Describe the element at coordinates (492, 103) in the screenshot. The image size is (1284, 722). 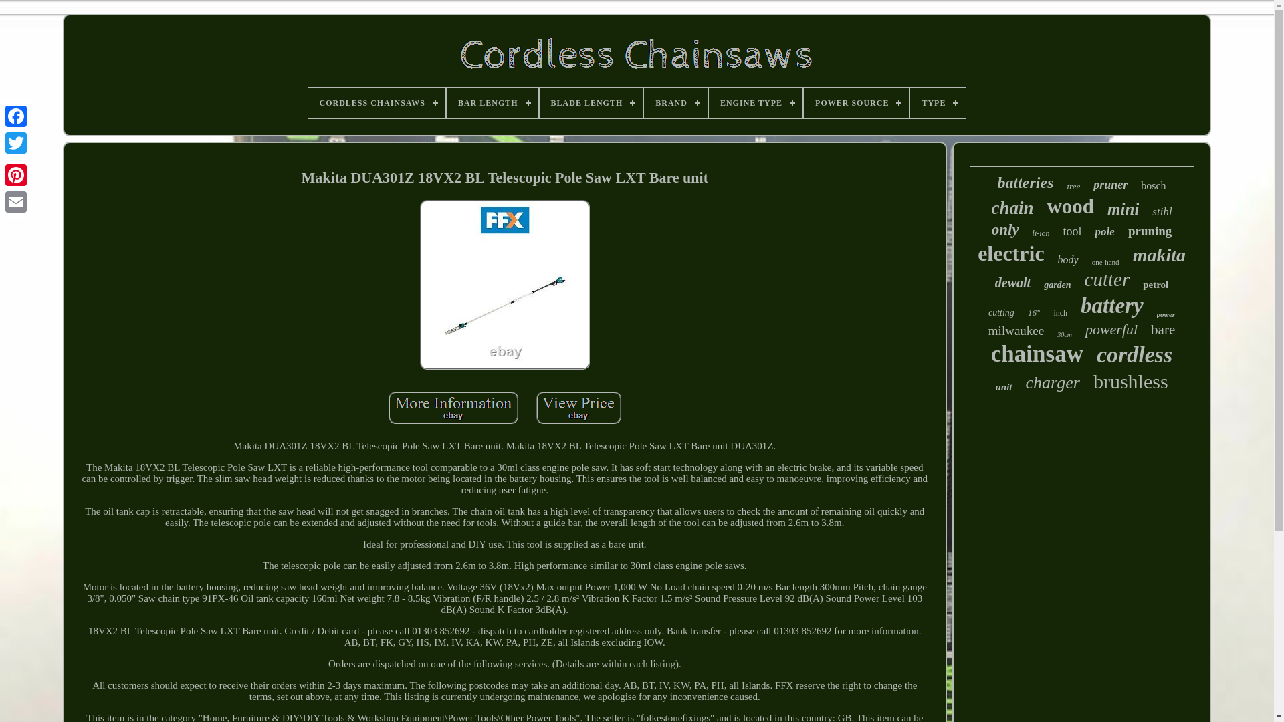
I see `BAR LENGTH` at that location.